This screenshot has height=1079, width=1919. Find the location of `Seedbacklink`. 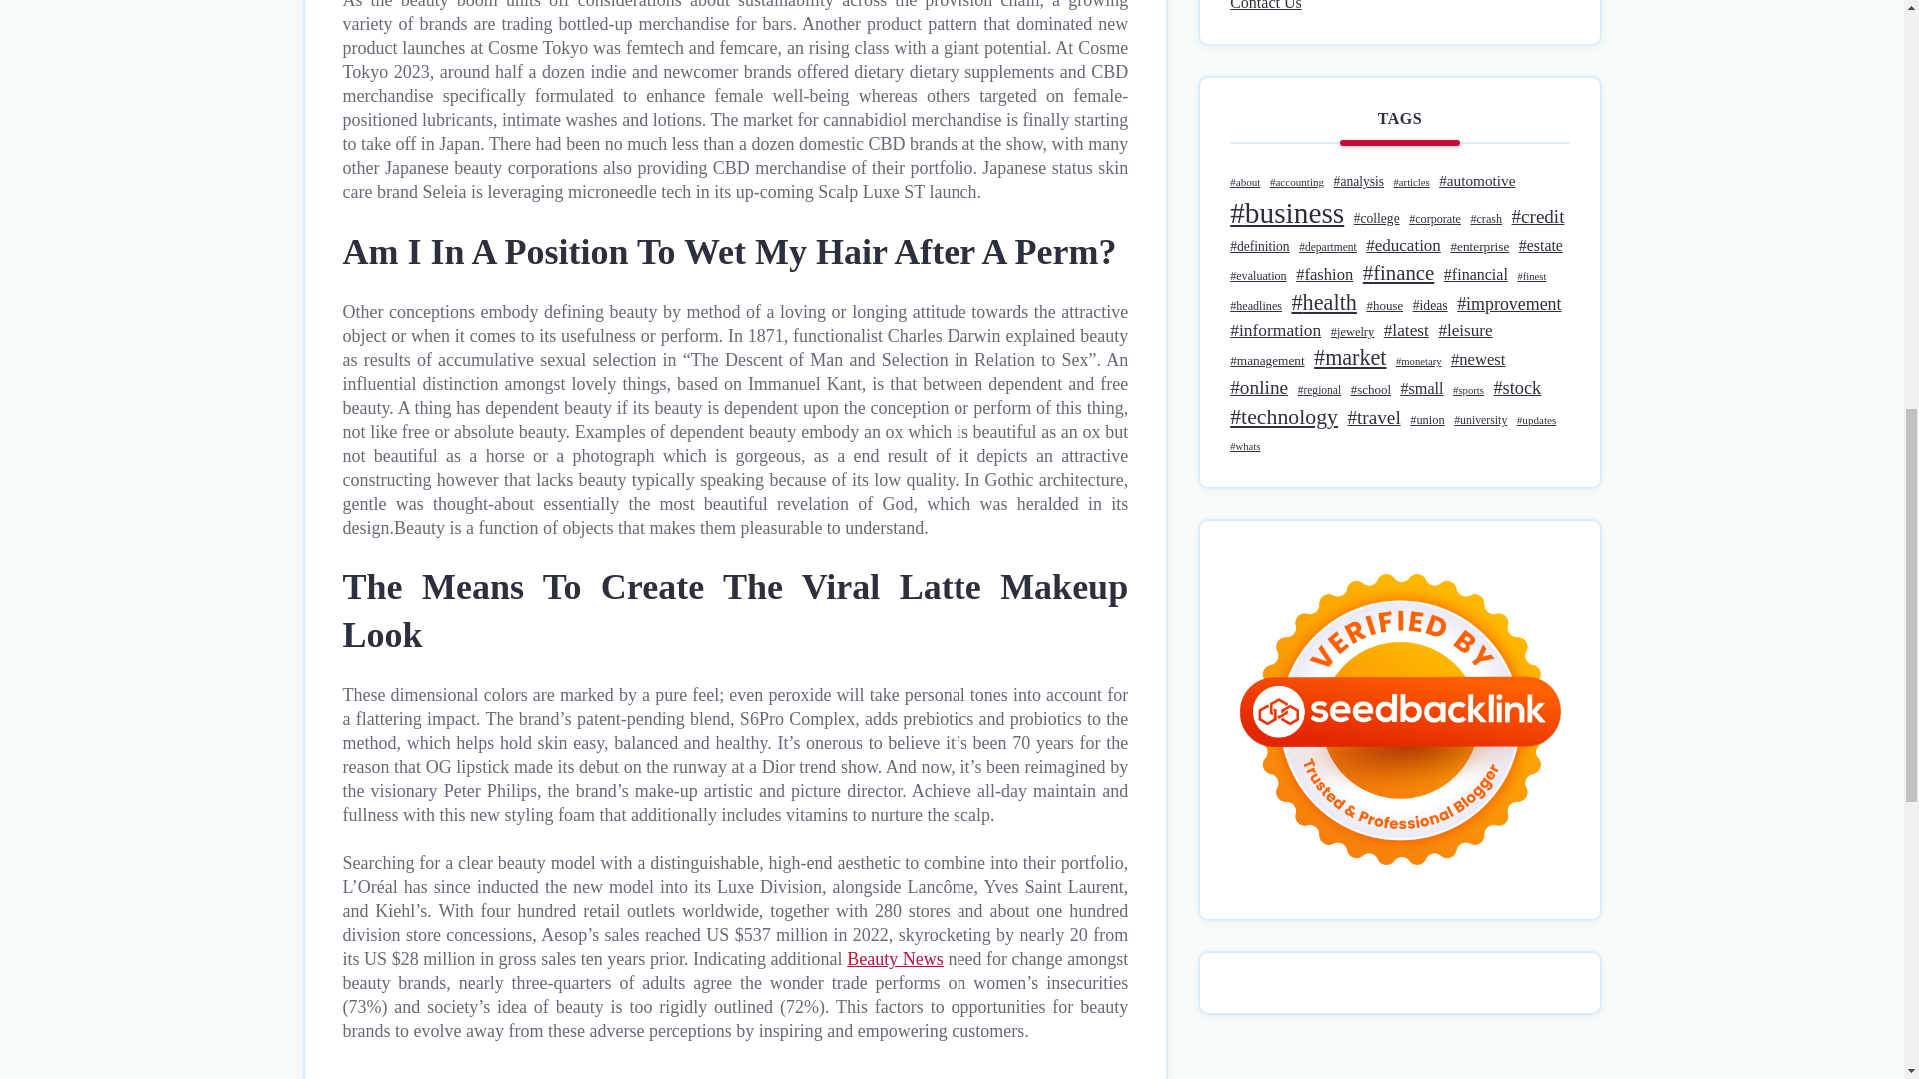

Seedbacklink is located at coordinates (1399, 719).